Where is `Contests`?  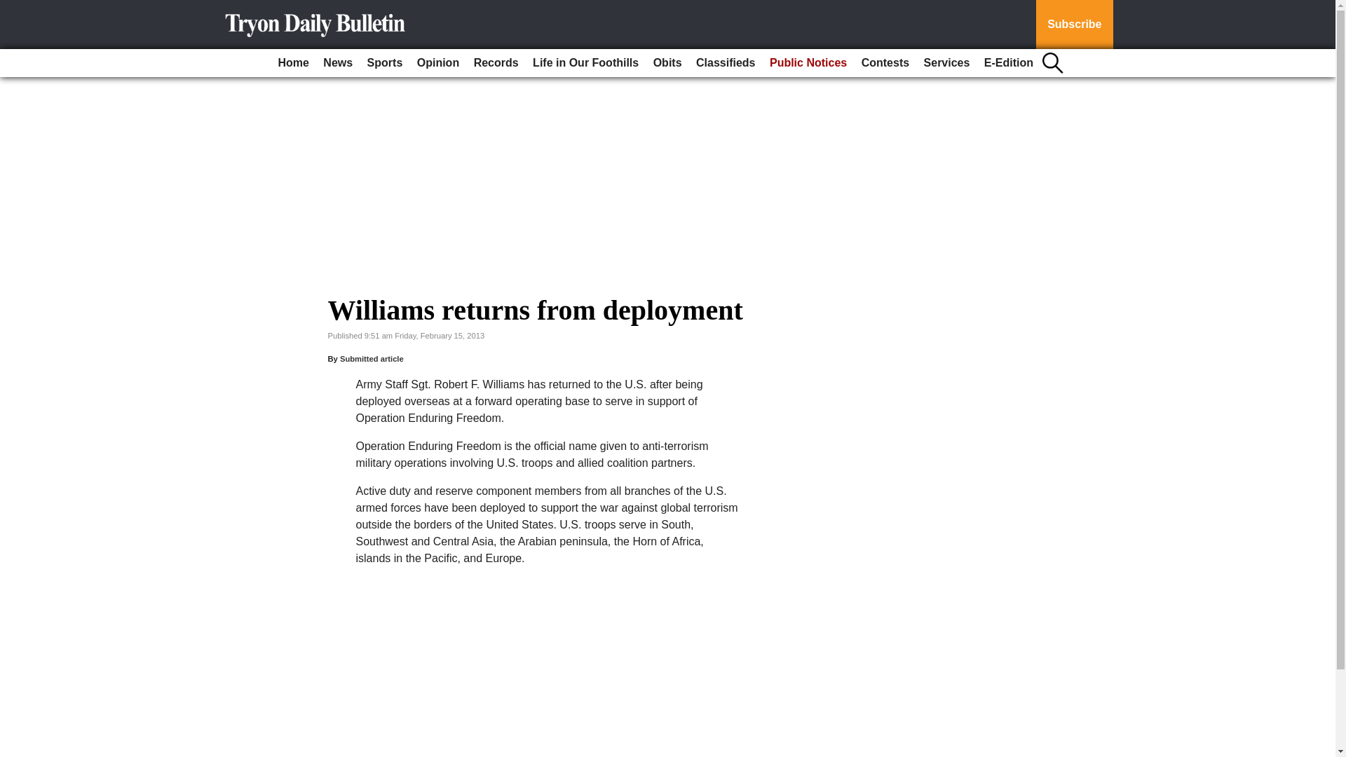 Contests is located at coordinates (885, 63).